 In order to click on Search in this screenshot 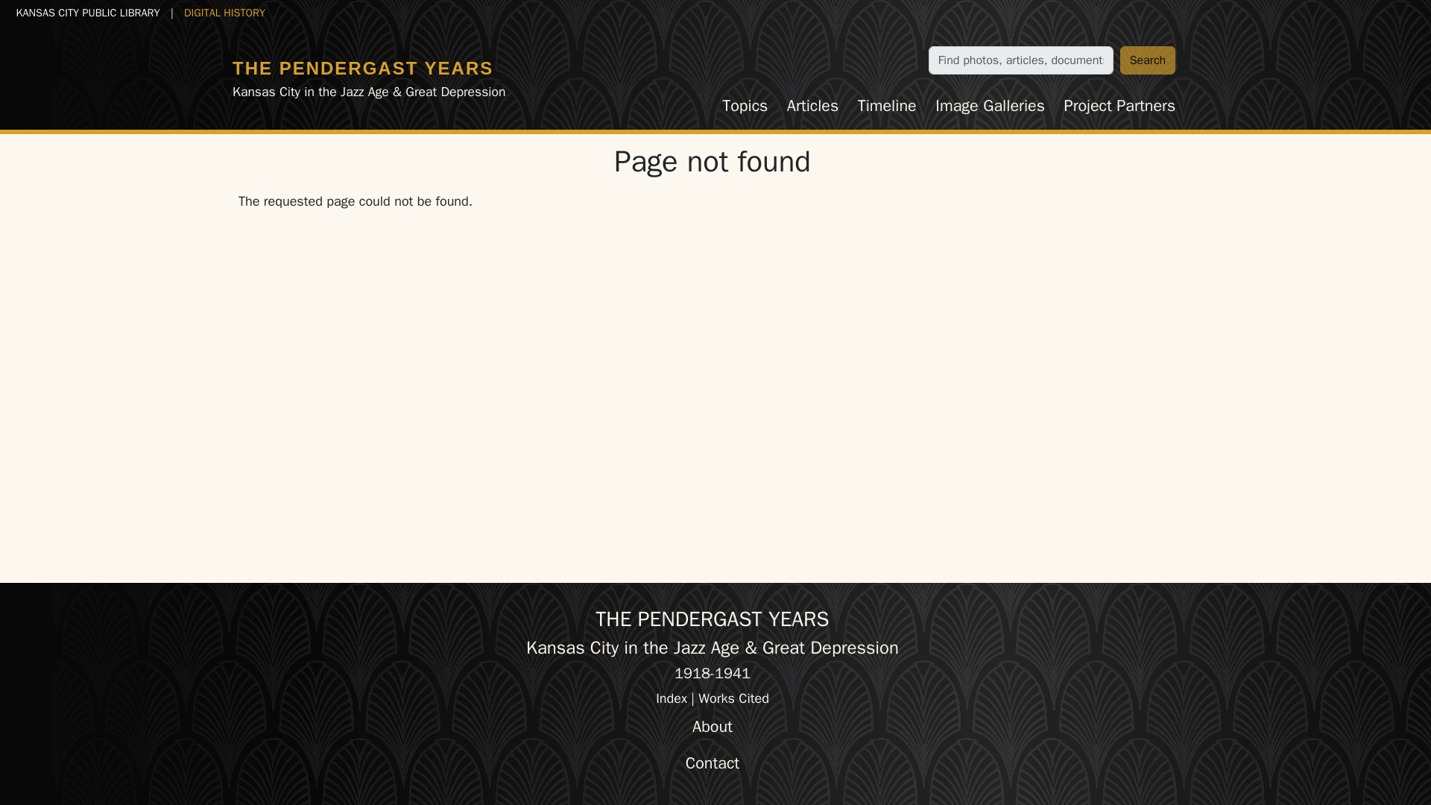, I will do `click(1148, 60)`.